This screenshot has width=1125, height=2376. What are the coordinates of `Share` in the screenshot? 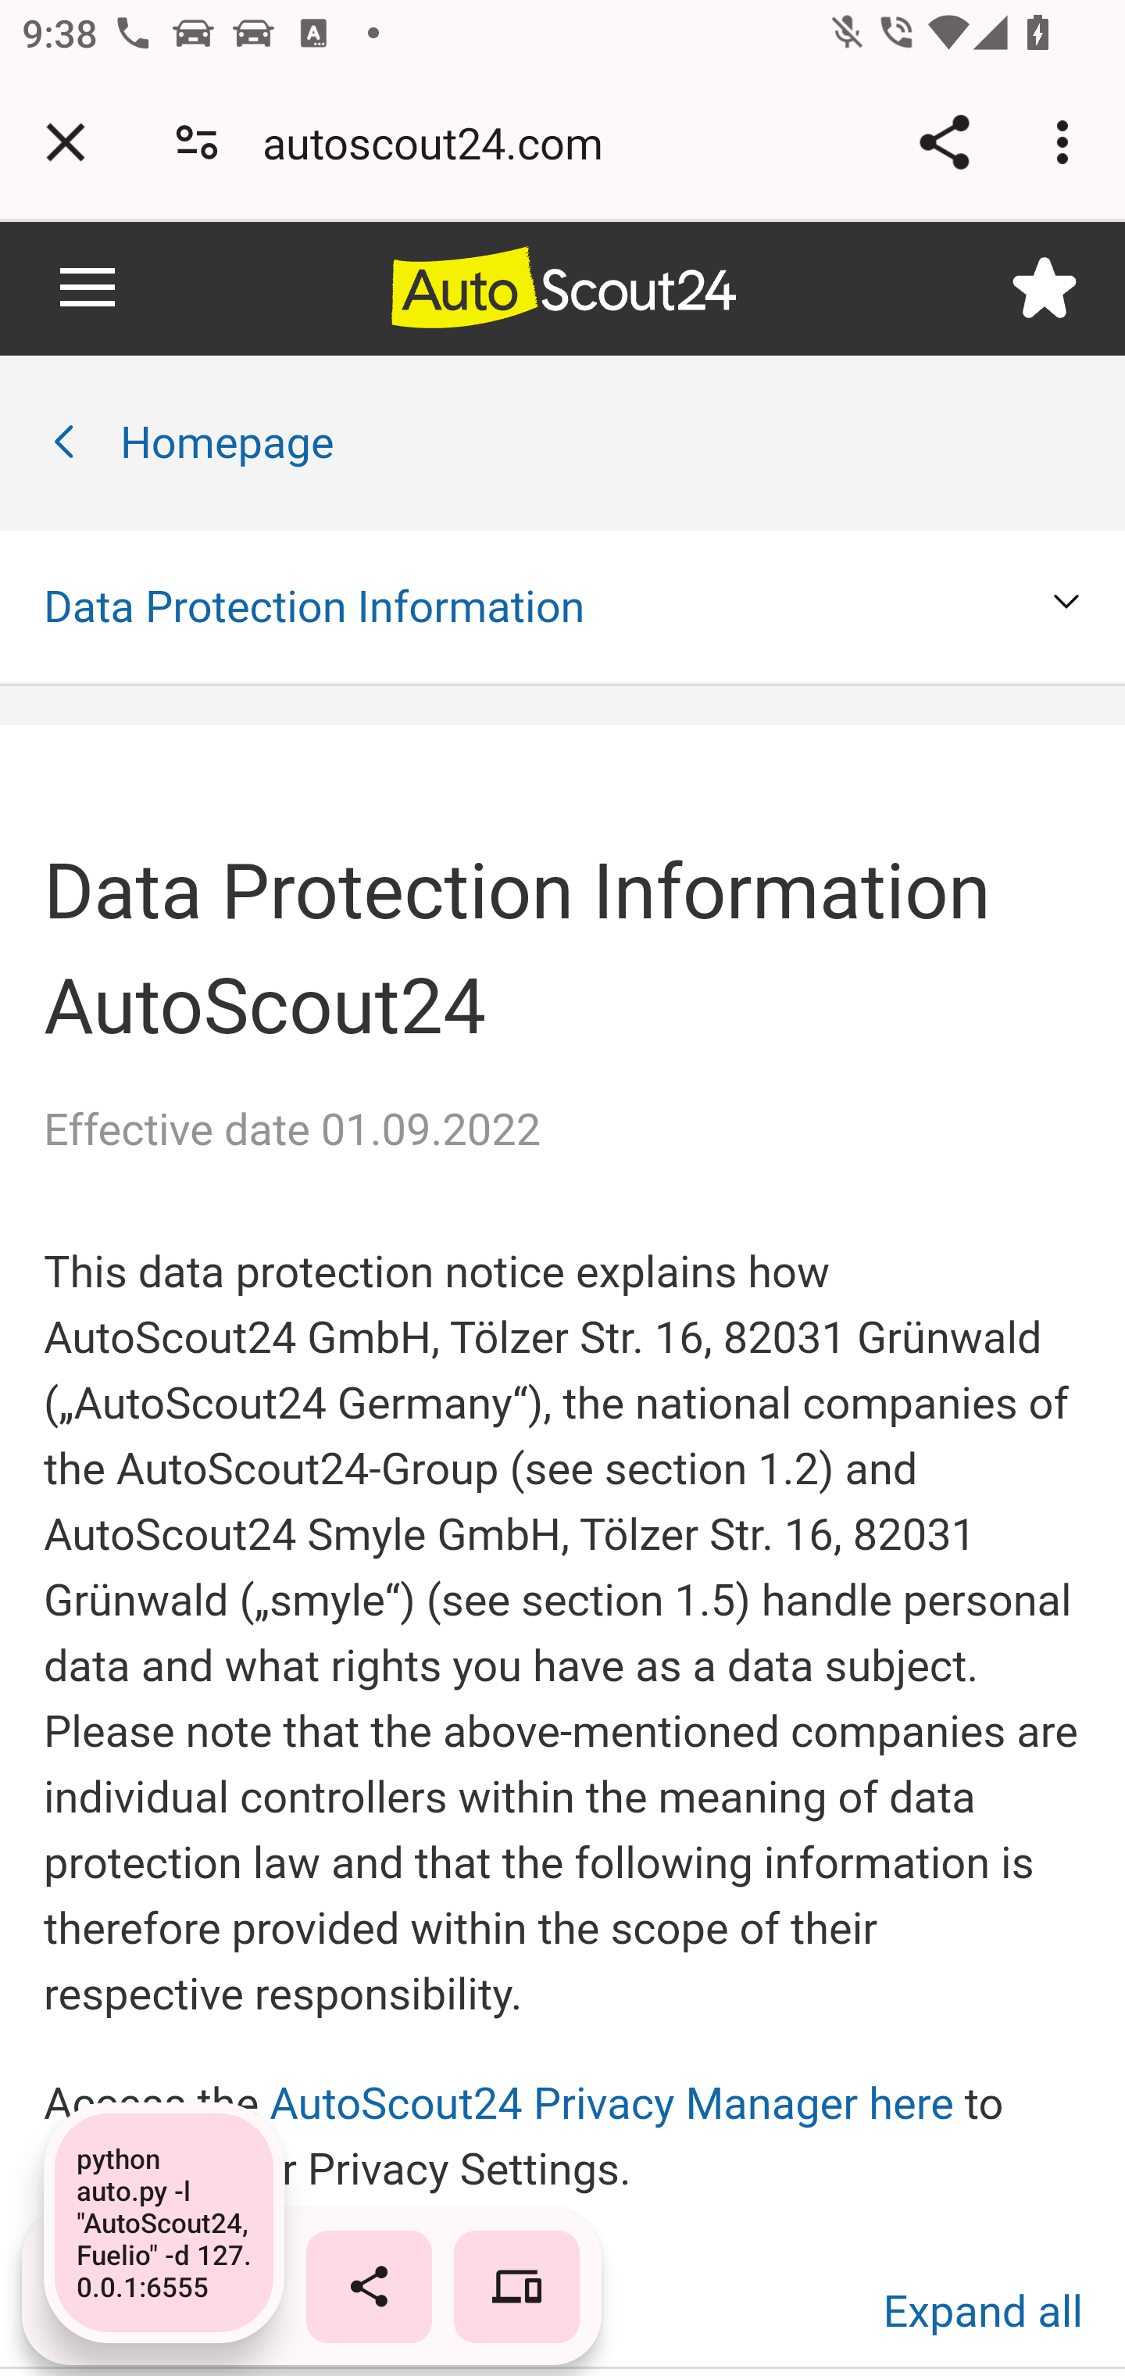 It's located at (944, 142).